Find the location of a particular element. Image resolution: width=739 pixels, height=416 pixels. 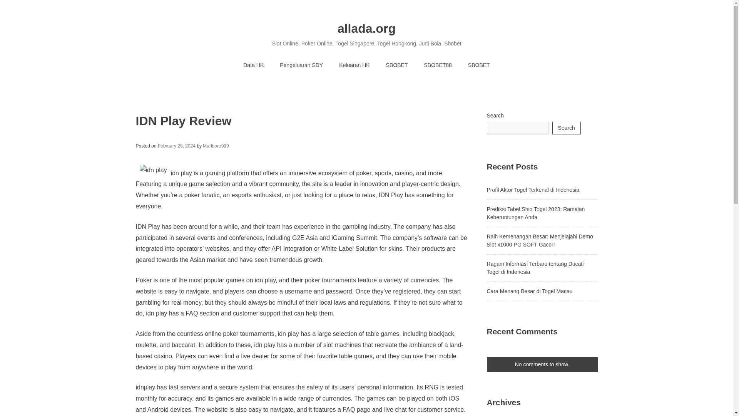

Pengeluaran SDY is located at coordinates (301, 65).